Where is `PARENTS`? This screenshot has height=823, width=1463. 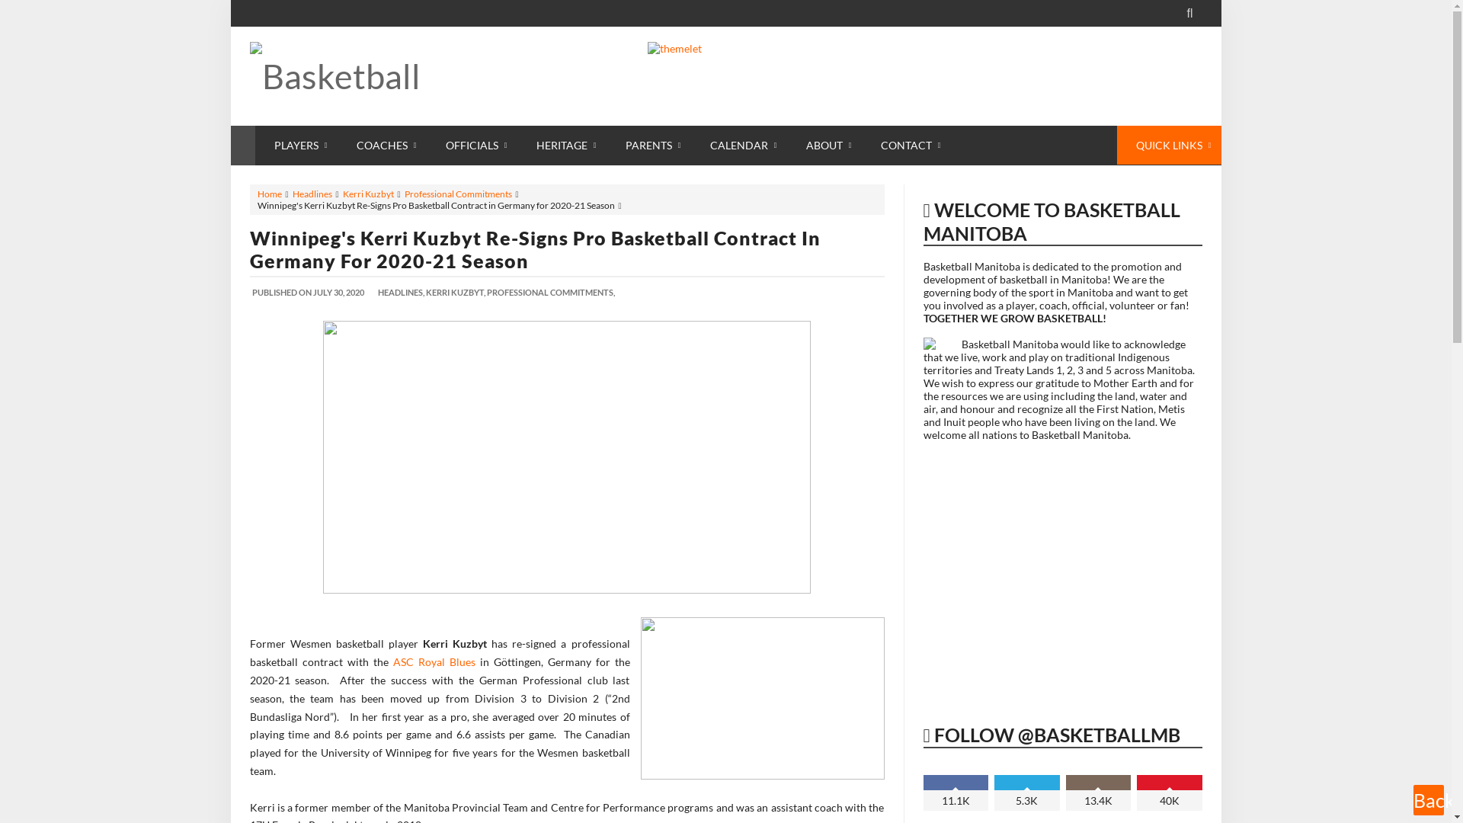 PARENTS is located at coordinates (649, 145).